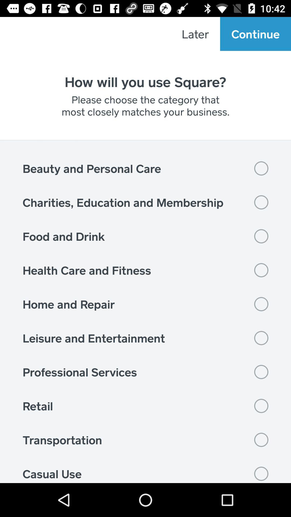 The height and width of the screenshot is (517, 291). Describe the element at coordinates (145, 304) in the screenshot. I see `turn off home and repair icon` at that location.